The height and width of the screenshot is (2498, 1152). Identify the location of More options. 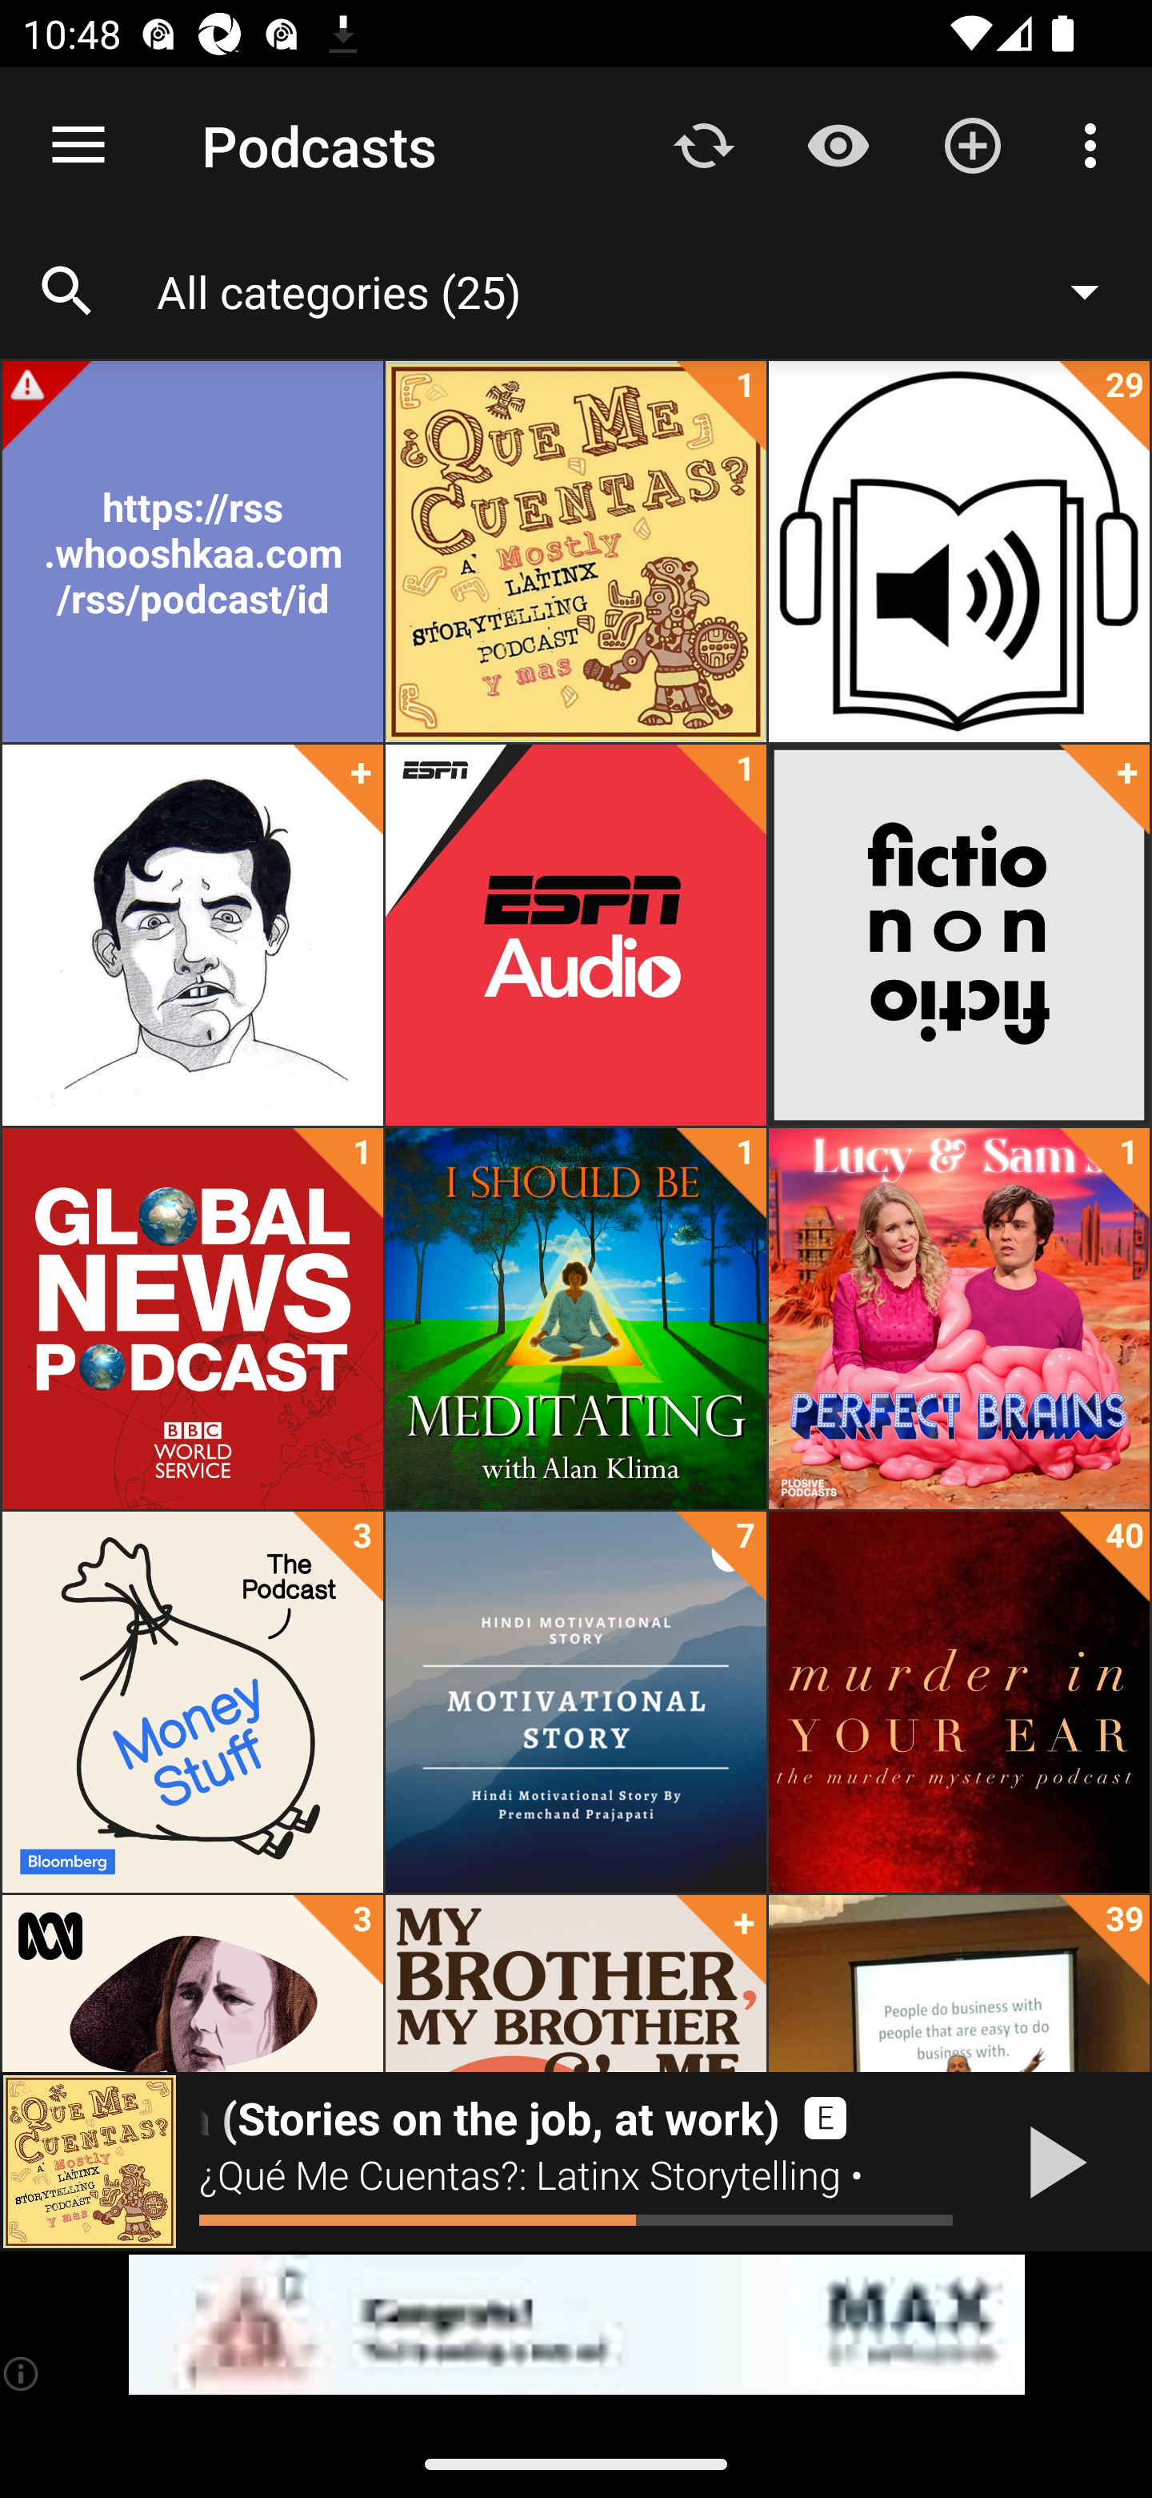
(1096, 144).